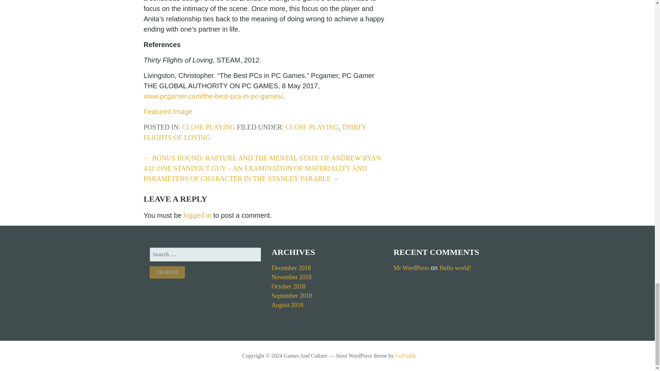 The image size is (660, 371). I want to click on Search, so click(167, 272).